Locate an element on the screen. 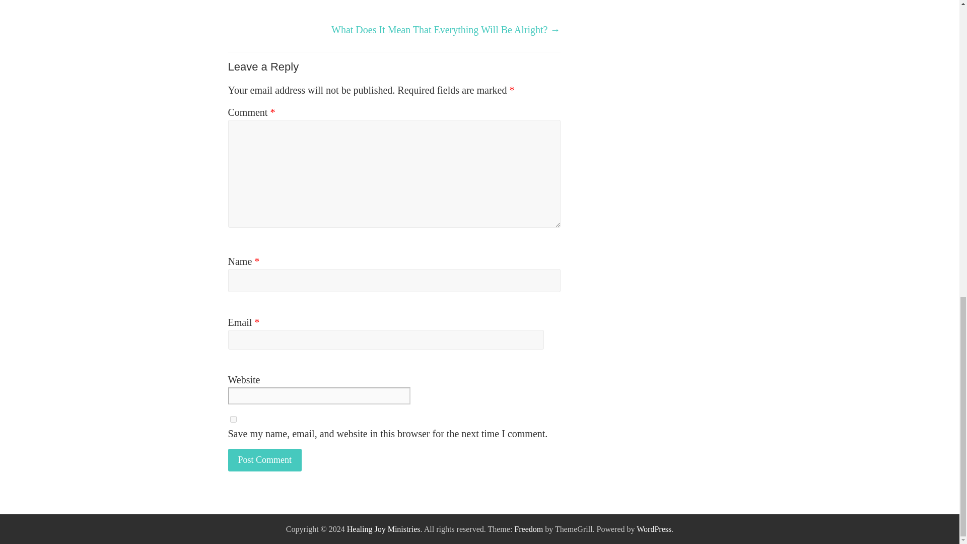 Image resolution: width=967 pixels, height=544 pixels. WordPress is located at coordinates (654, 529).